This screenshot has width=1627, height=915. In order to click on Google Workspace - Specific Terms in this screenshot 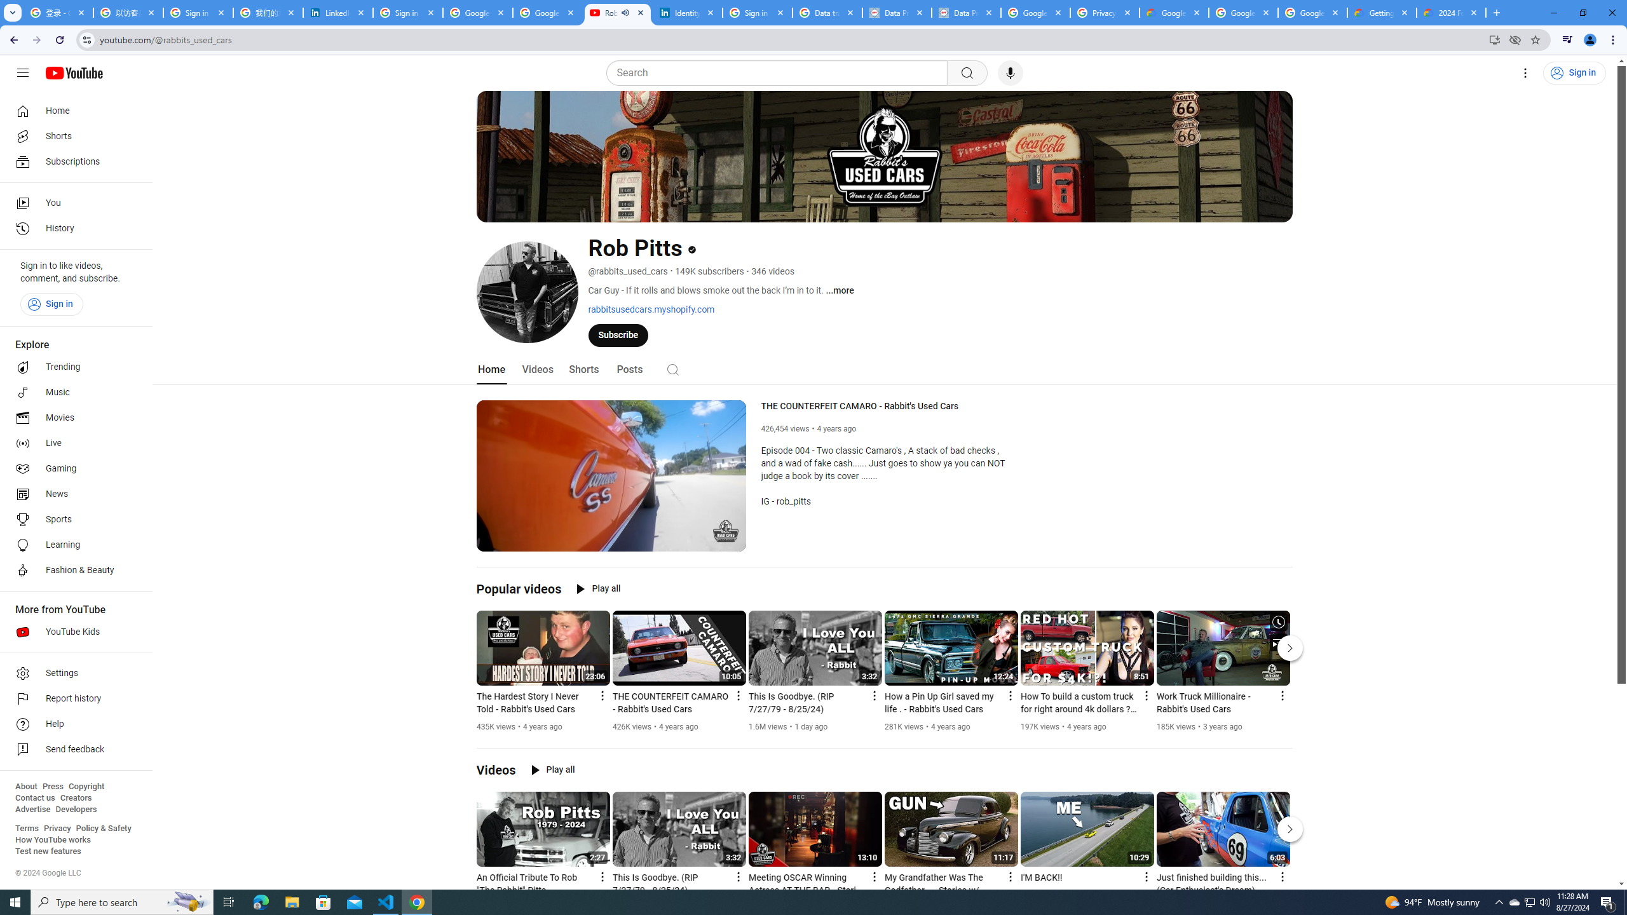, I will do `click(1312, 13)`.